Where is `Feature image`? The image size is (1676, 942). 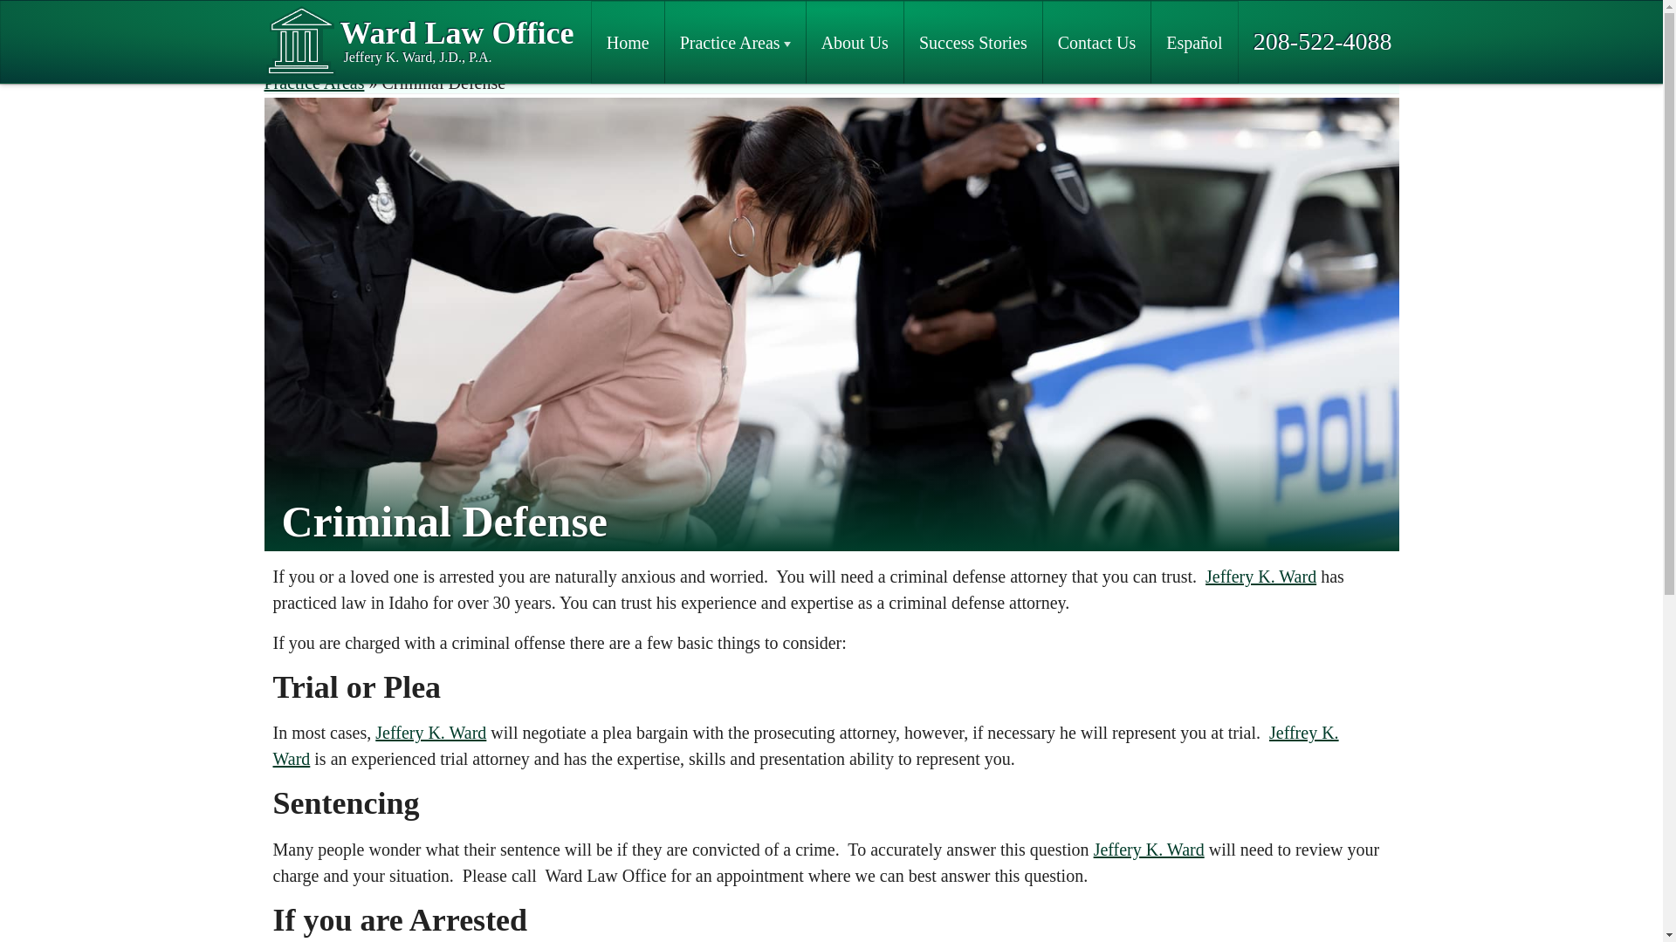 Feature image is located at coordinates (1096, 42).